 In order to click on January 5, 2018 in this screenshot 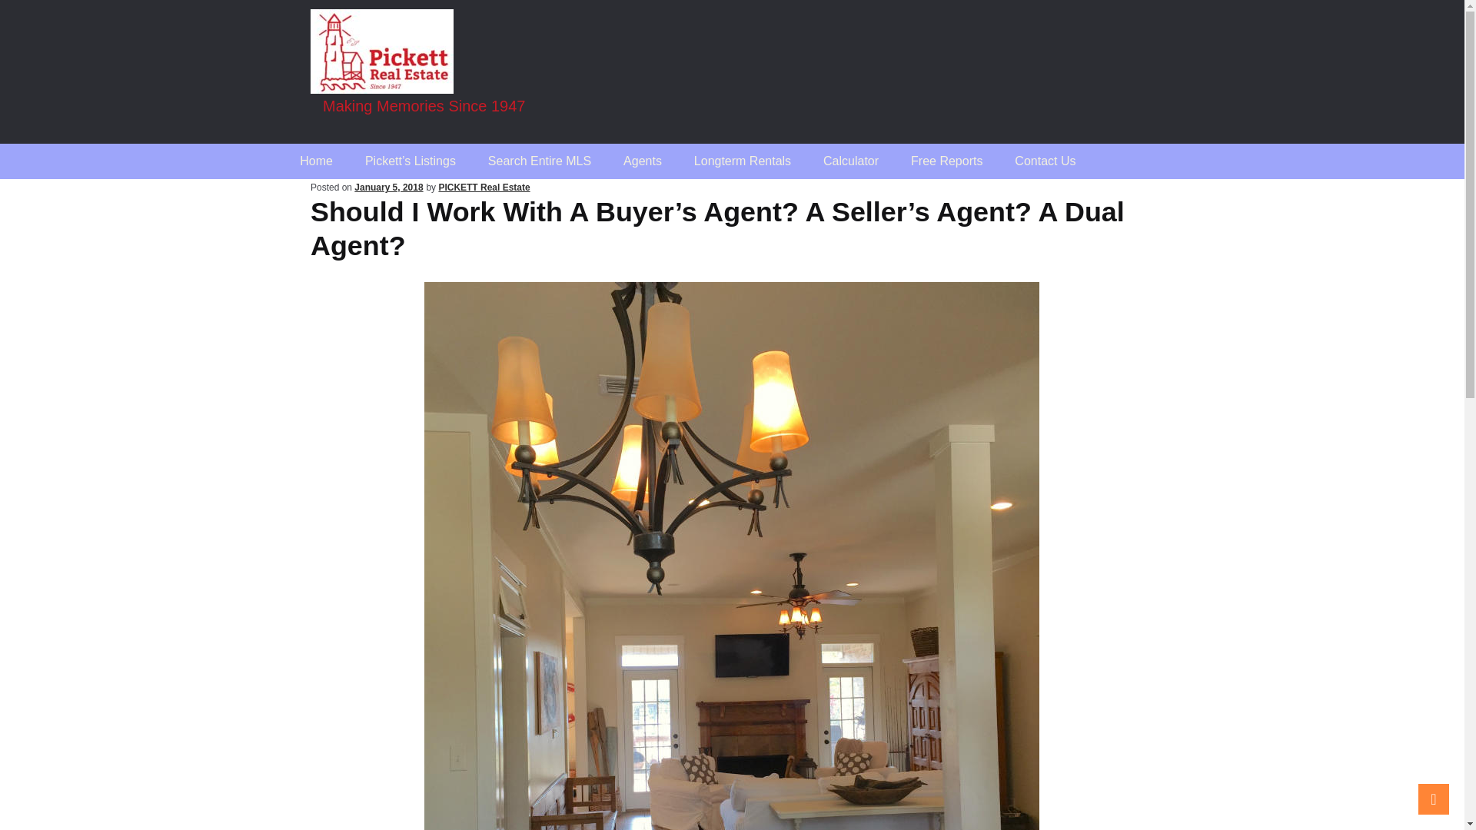, I will do `click(387, 187)`.